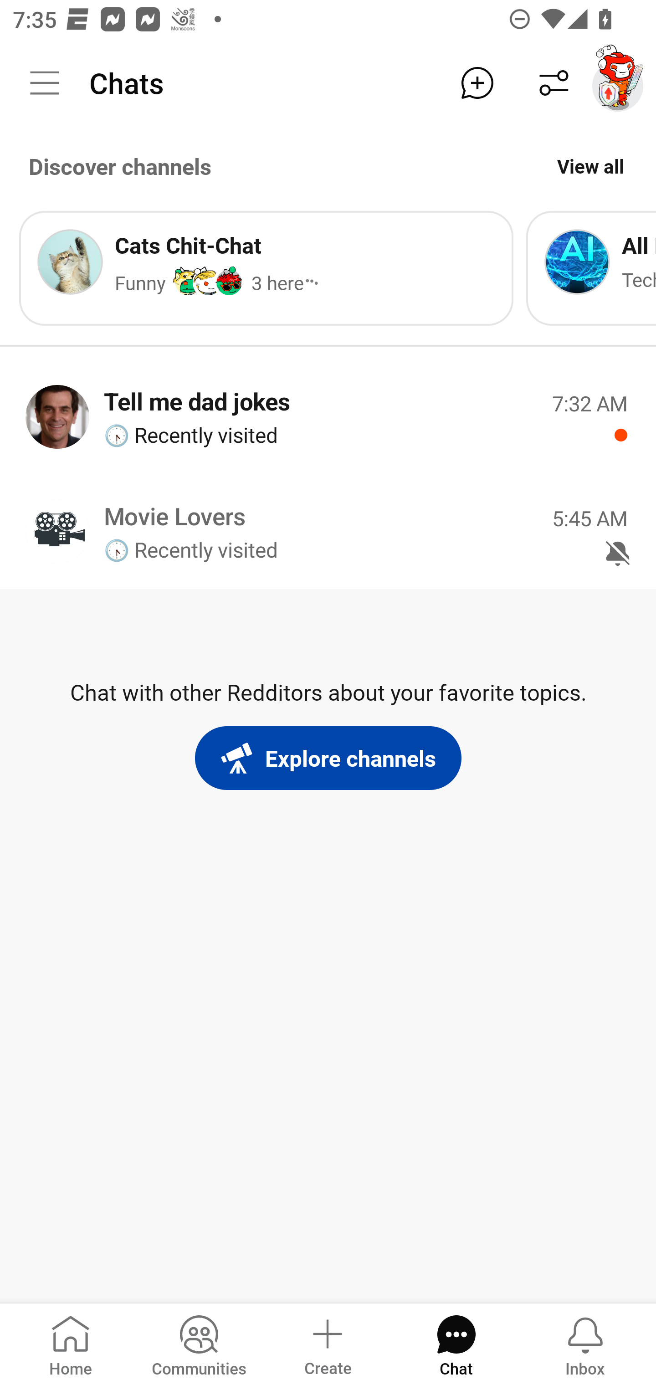 The image size is (656, 1385). I want to click on Home, so click(71, 1343).